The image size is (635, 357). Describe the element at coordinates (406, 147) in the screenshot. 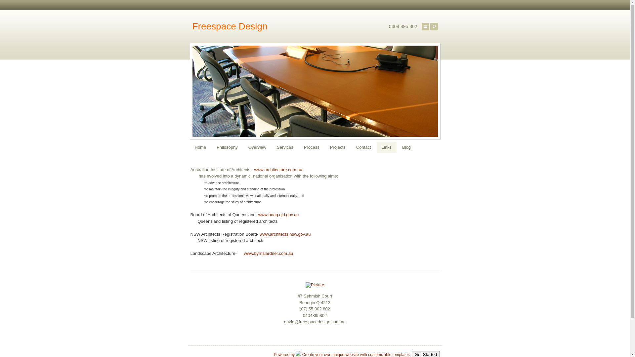

I see `Blog` at that location.